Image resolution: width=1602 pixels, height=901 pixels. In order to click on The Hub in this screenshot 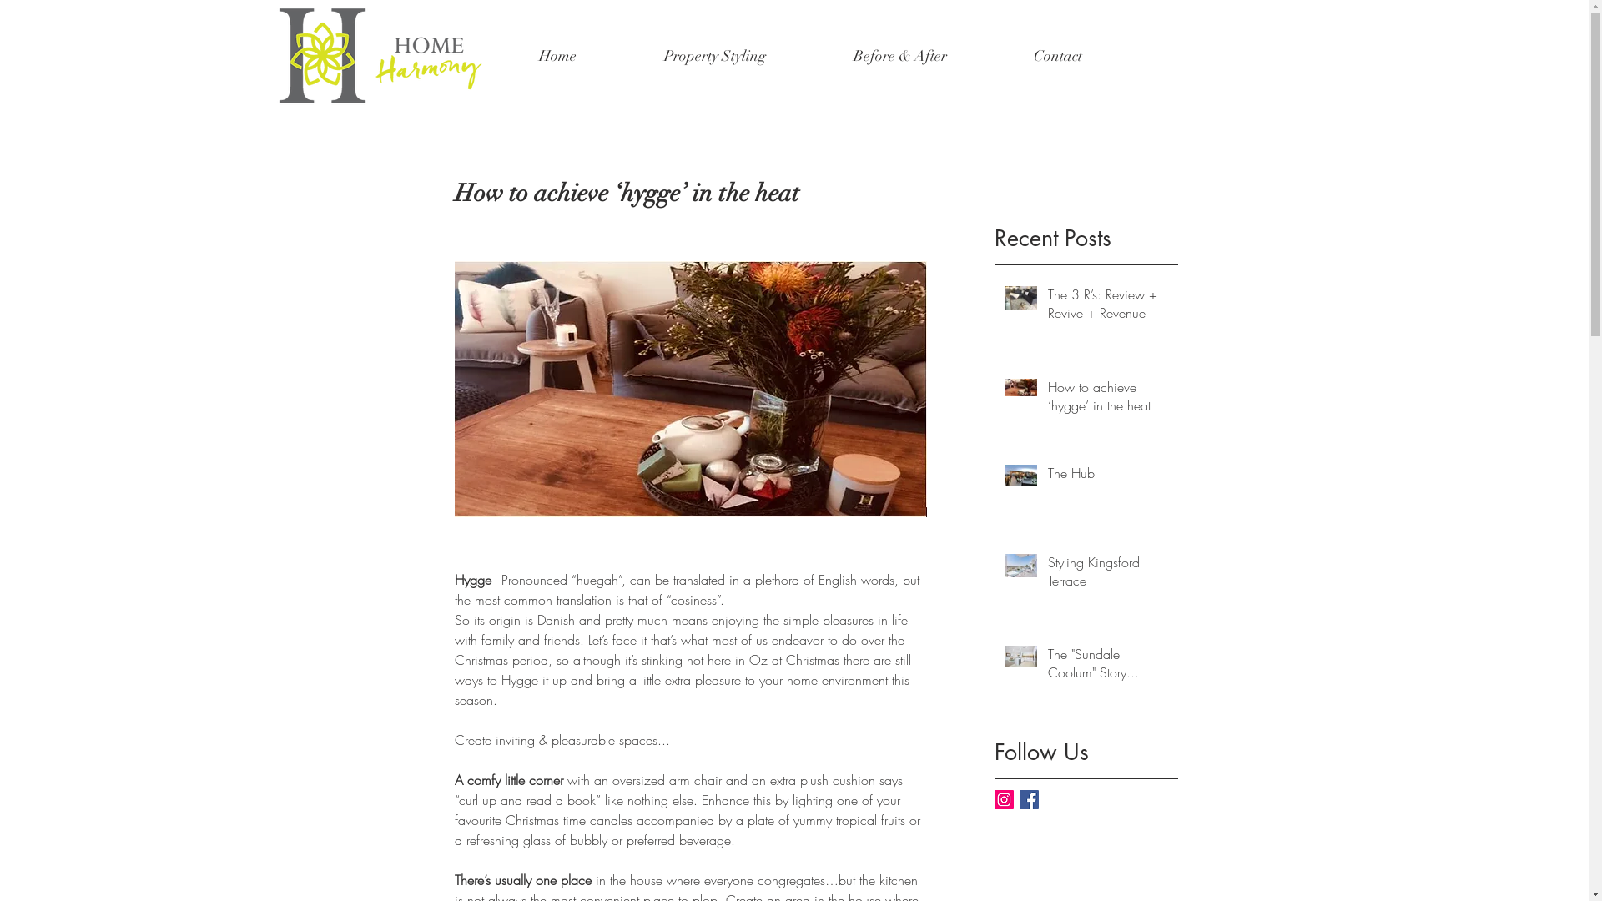, I will do `click(1108, 476)`.